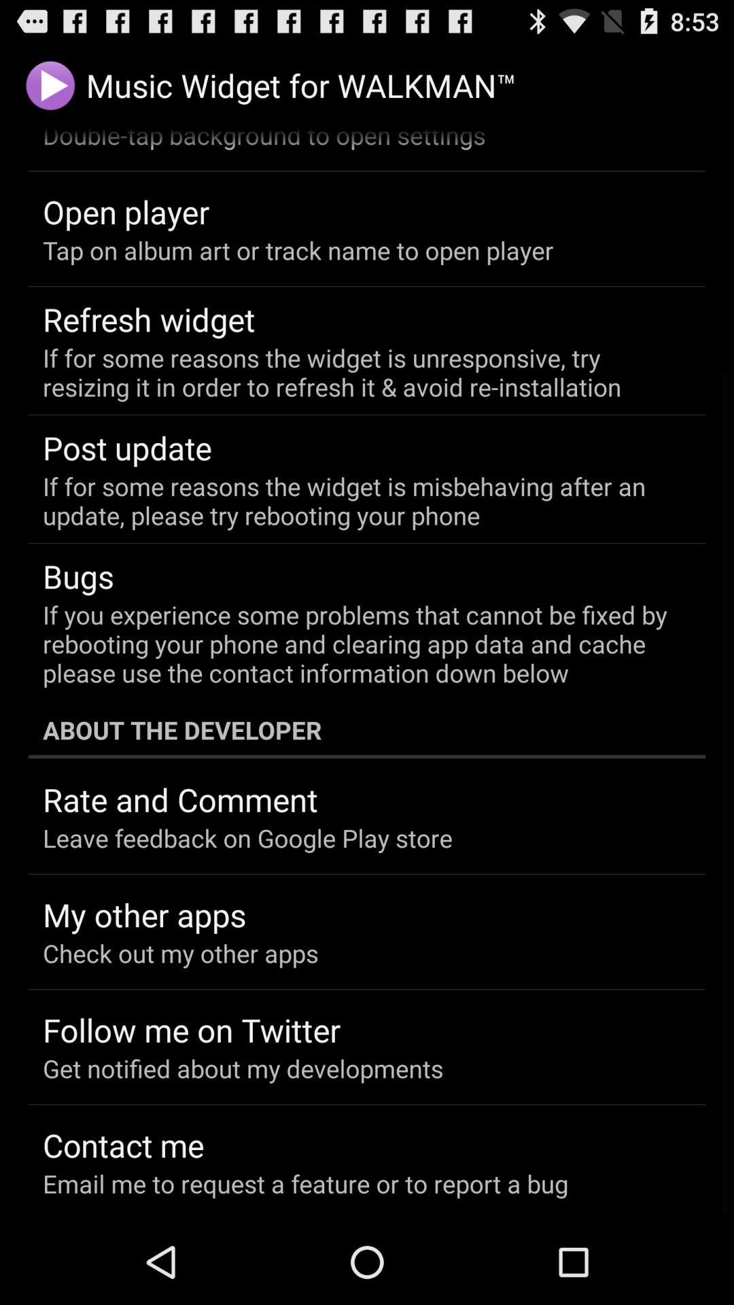 The image size is (734, 1305). I want to click on open the icon below my other apps icon, so click(181, 953).